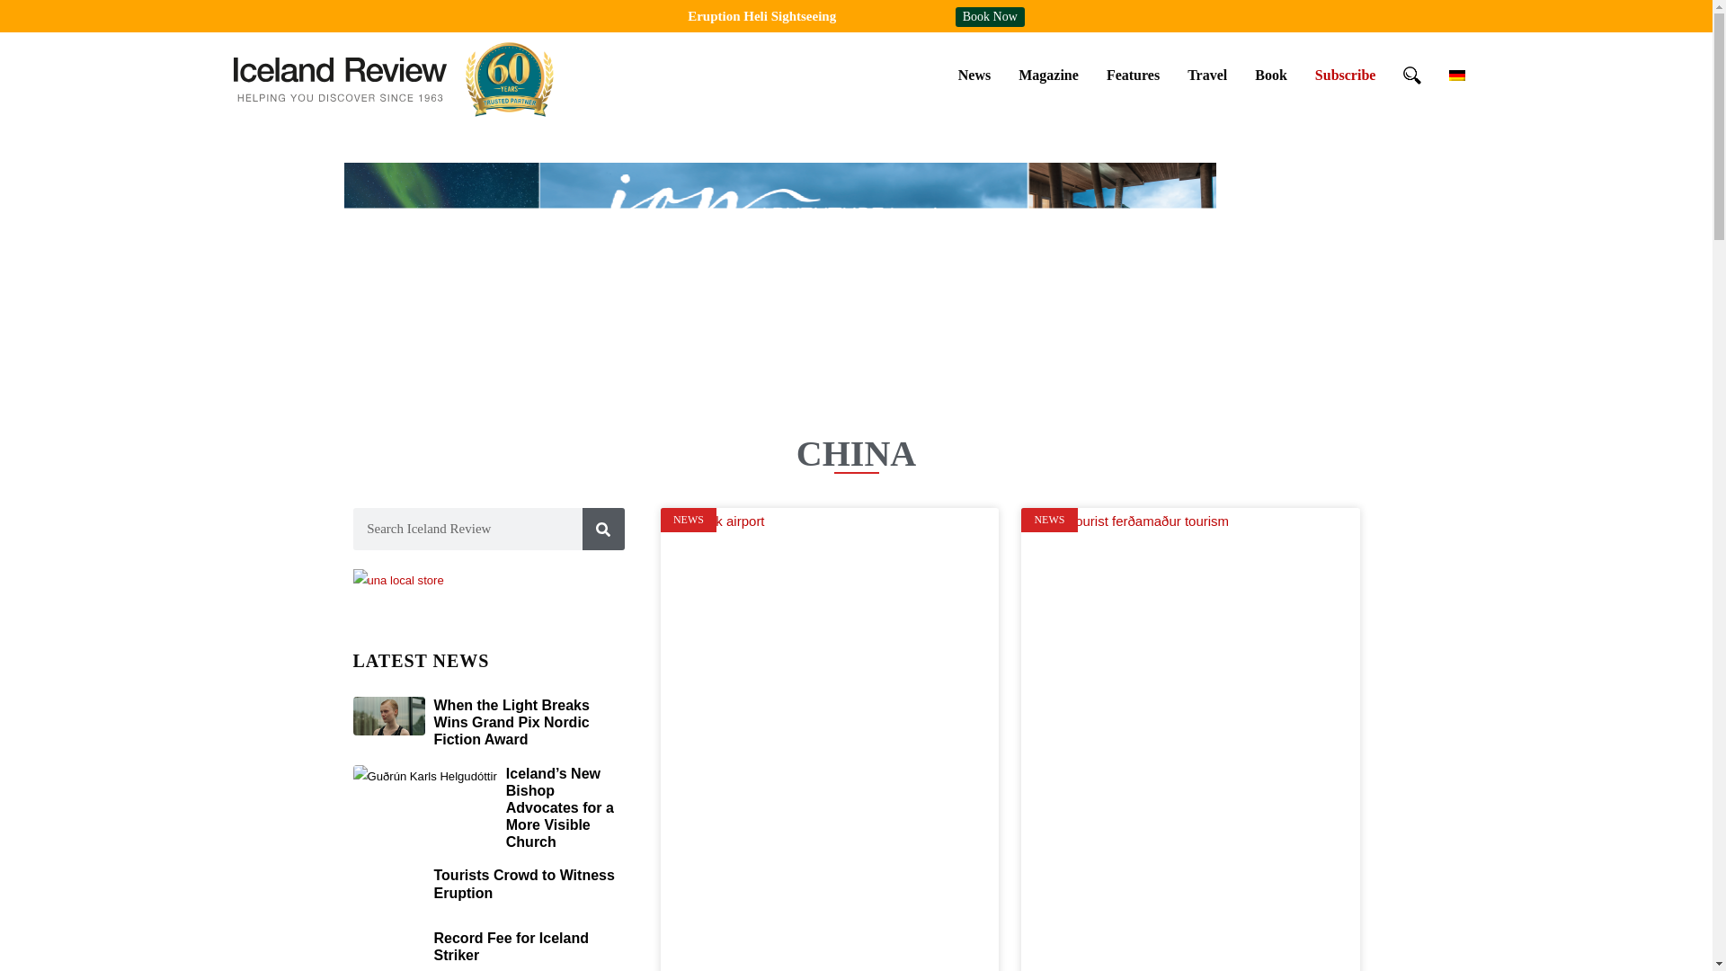 The height and width of the screenshot is (971, 1726). I want to click on News, so click(974, 75).